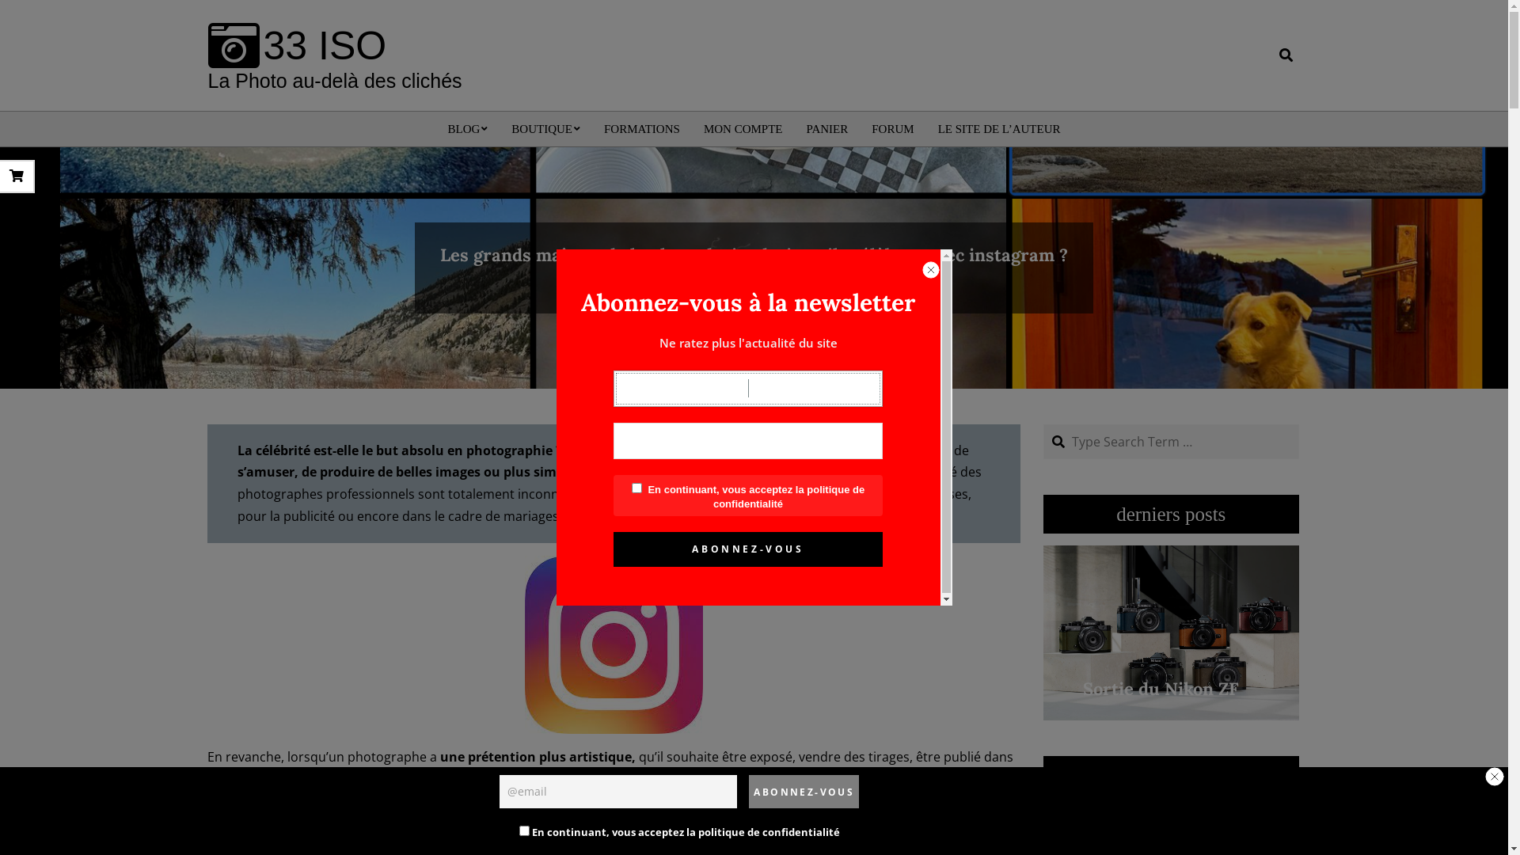 This screenshot has height=855, width=1520. I want to click on BLOG, so click(469, 129).